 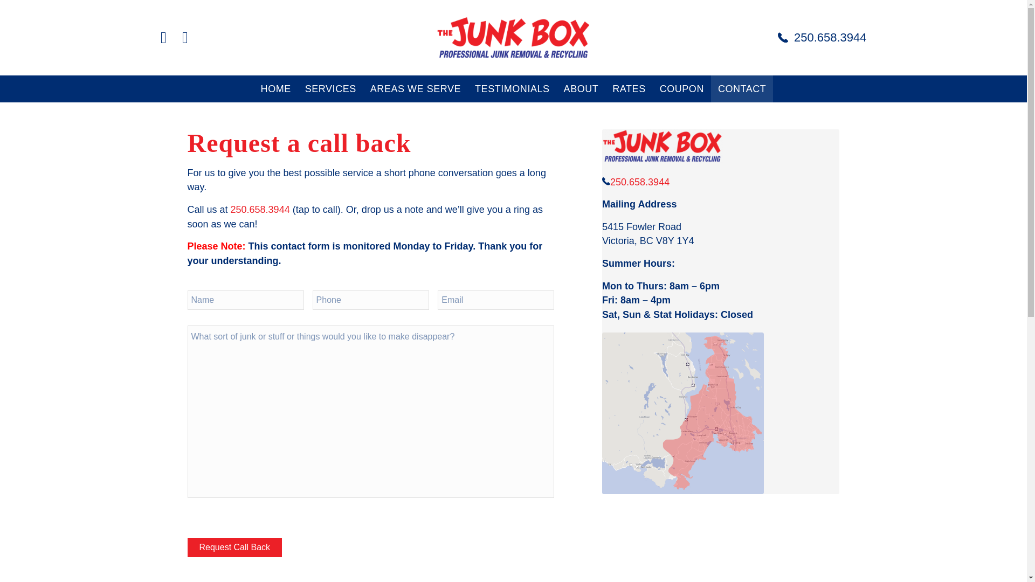 I want to click on 250.658.3944, so click(x=823, y=38).